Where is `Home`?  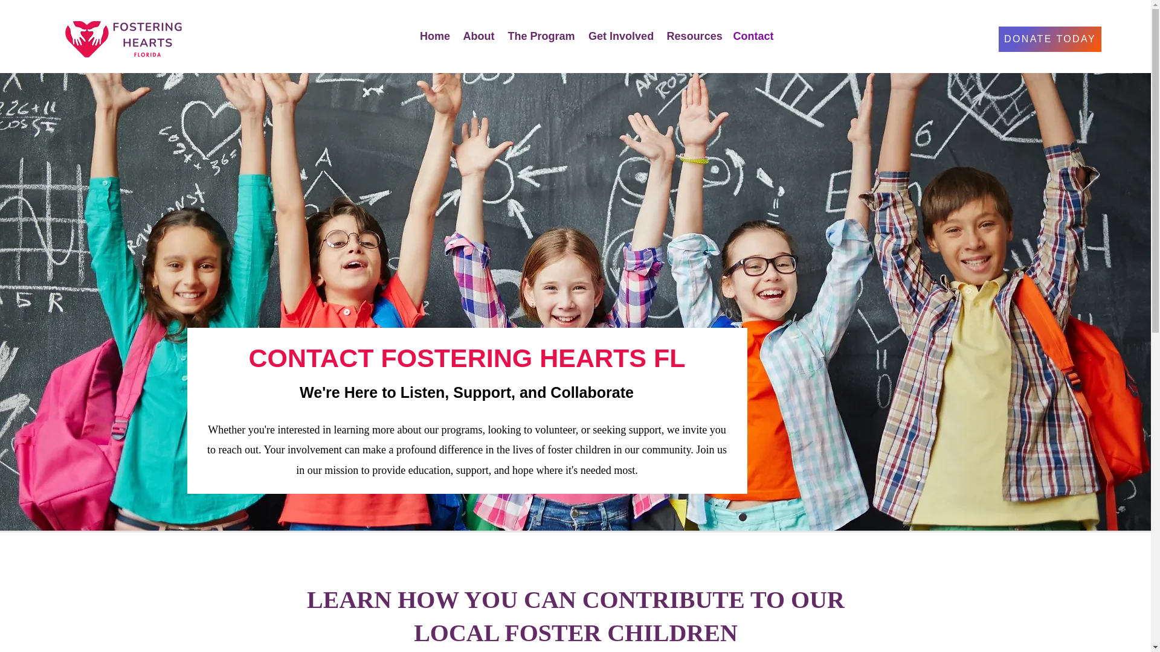 Home is located at coordinates (435, 36).